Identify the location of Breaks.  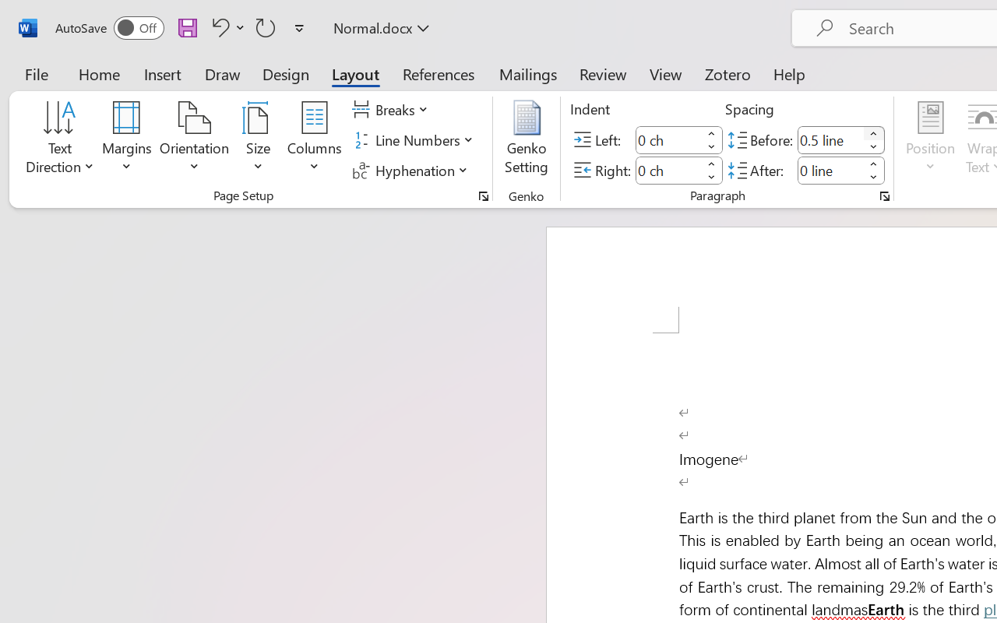
(393, 110).